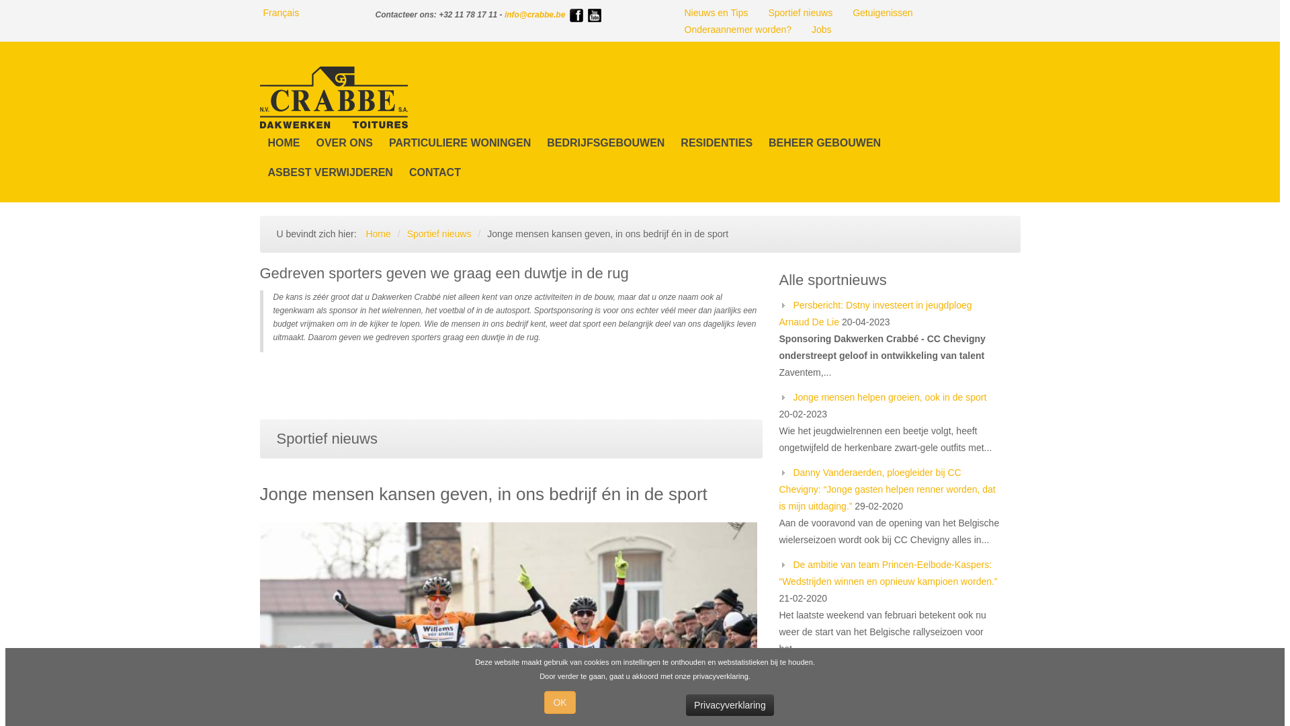 The width and height of the screenshot is (1290, 726). Describe the element at coordinates (439, 234) in the screenshot. I see `Sportief nieuws` at that location.